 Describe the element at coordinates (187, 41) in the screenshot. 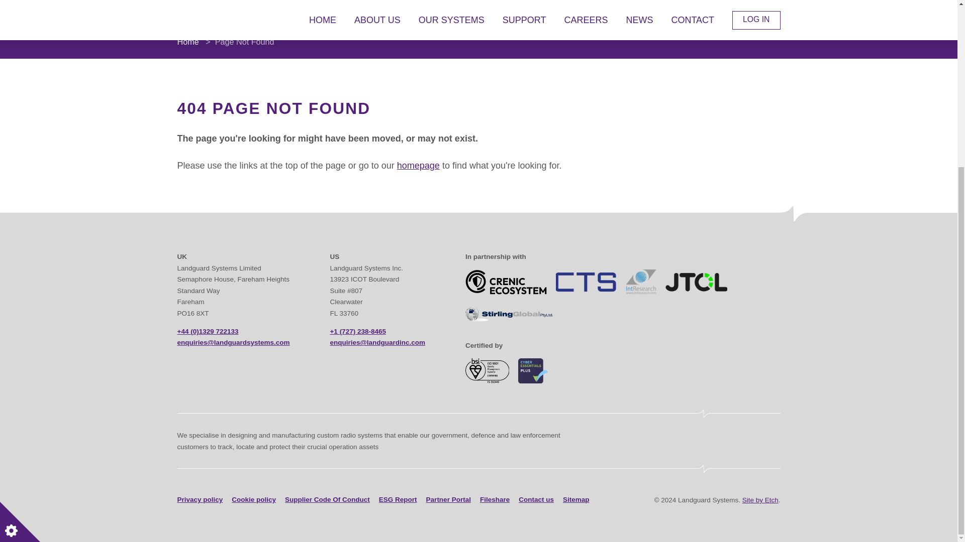

I see `Home` at that location.